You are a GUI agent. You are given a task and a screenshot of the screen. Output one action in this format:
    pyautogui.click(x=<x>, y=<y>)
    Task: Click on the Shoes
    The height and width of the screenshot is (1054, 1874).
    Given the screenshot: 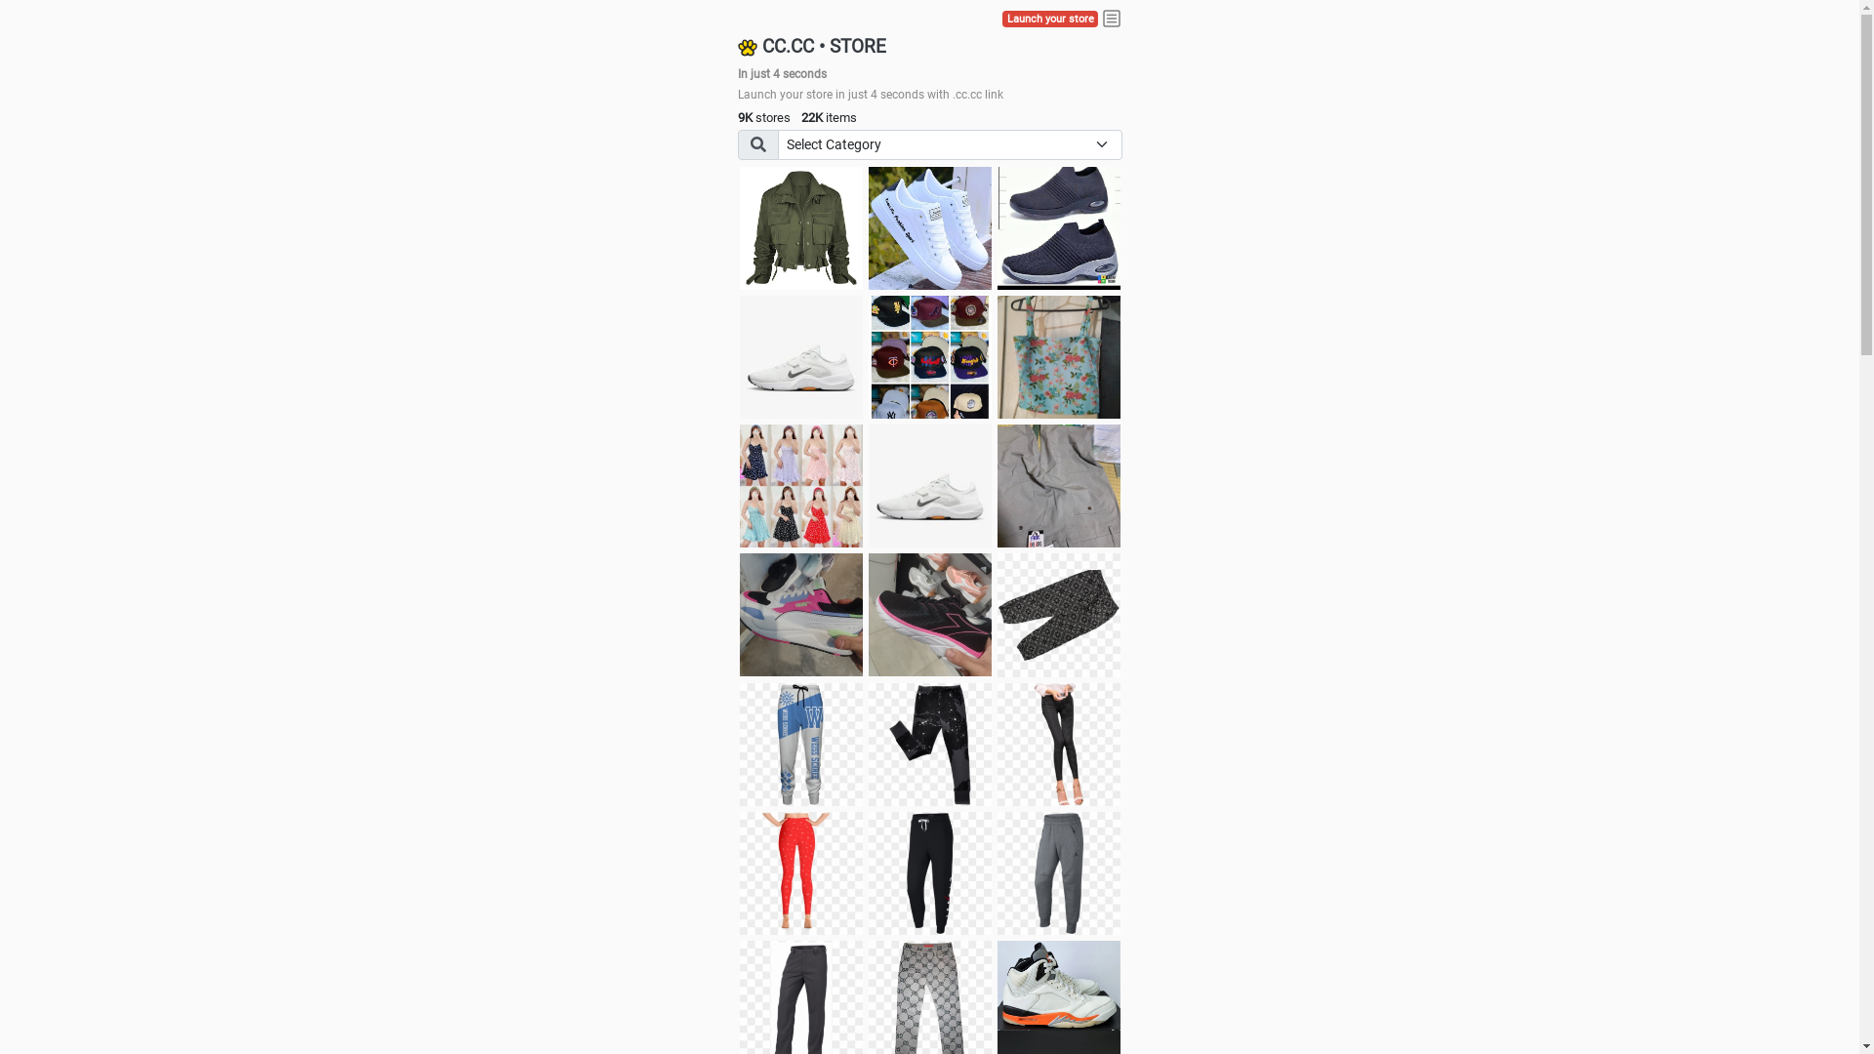 What is the action you would take?
    pyautogui.click(x=930, y=486)
    